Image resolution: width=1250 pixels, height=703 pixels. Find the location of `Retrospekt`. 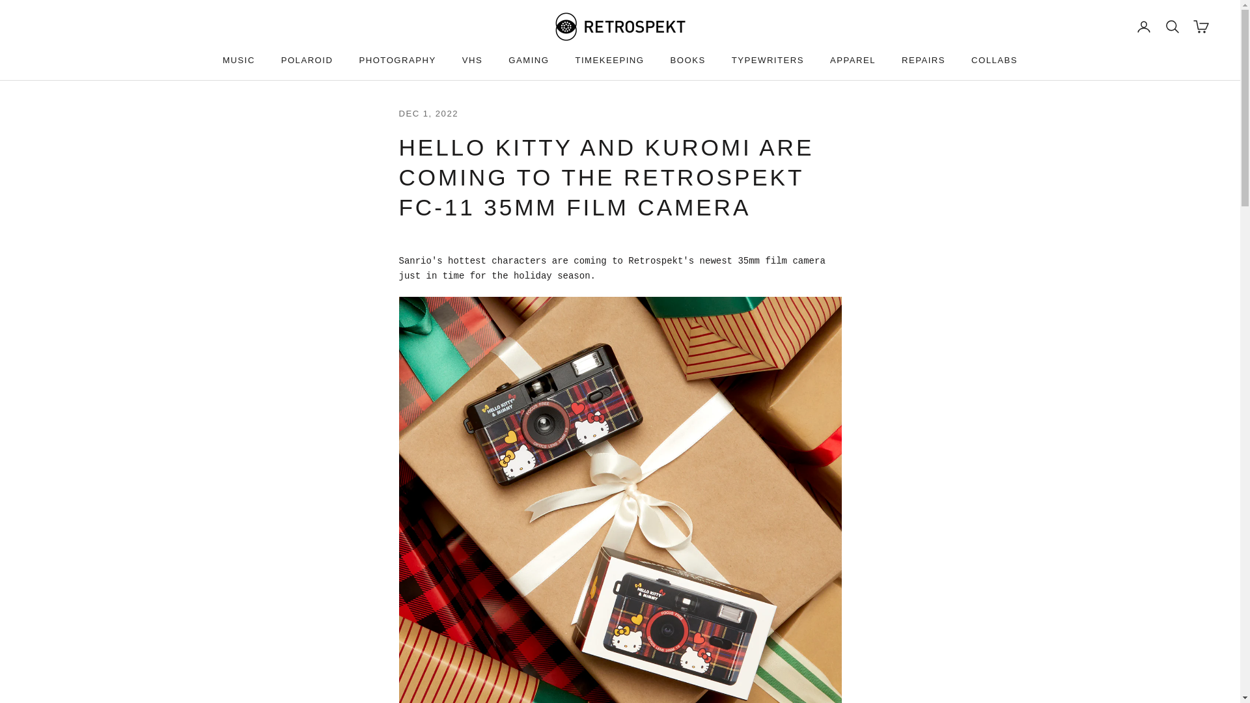

Retrospekt is located at coordinates (620, 26).